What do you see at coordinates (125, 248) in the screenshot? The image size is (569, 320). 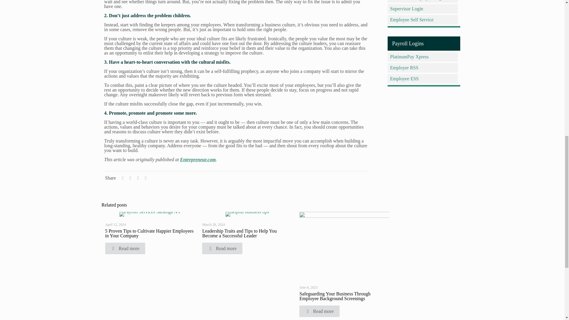 I see `Read more` at bounding box center [125, 248].